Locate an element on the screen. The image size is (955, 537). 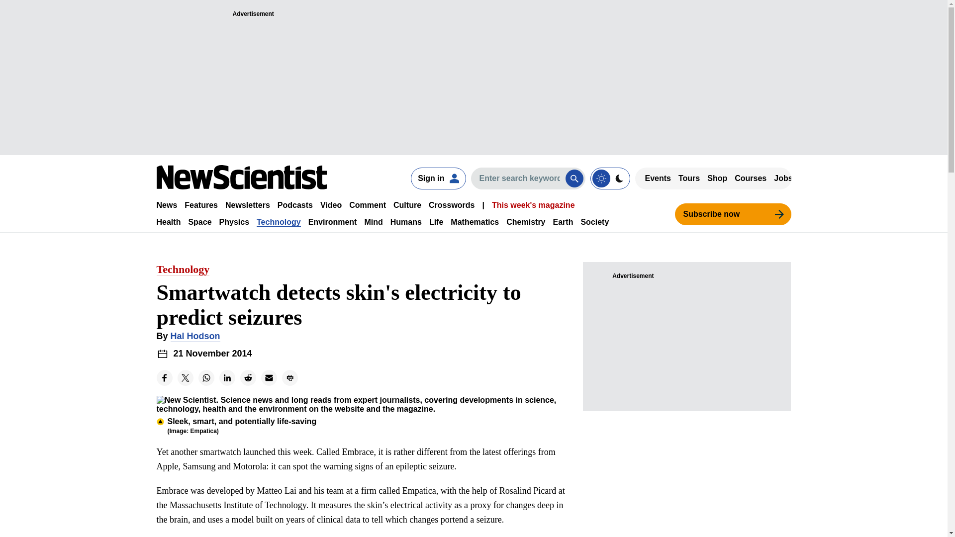
Video is located at coordinates (331, 205).